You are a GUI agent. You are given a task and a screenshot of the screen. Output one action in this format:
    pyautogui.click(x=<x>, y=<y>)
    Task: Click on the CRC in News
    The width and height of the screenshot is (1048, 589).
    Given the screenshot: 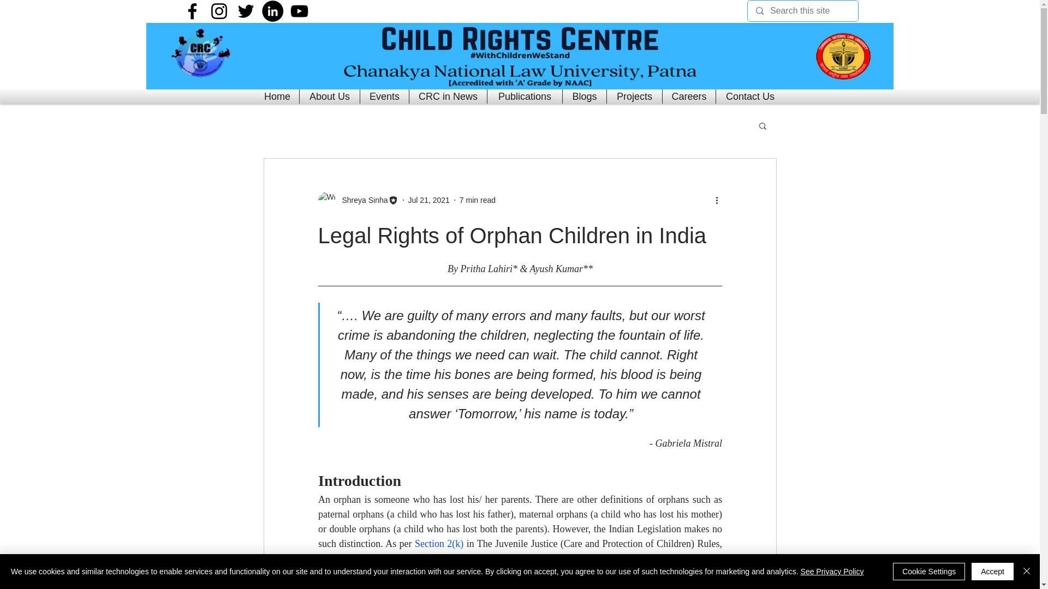 What is the action you would take?
    pyautogui.click(x=448, y=97)
    